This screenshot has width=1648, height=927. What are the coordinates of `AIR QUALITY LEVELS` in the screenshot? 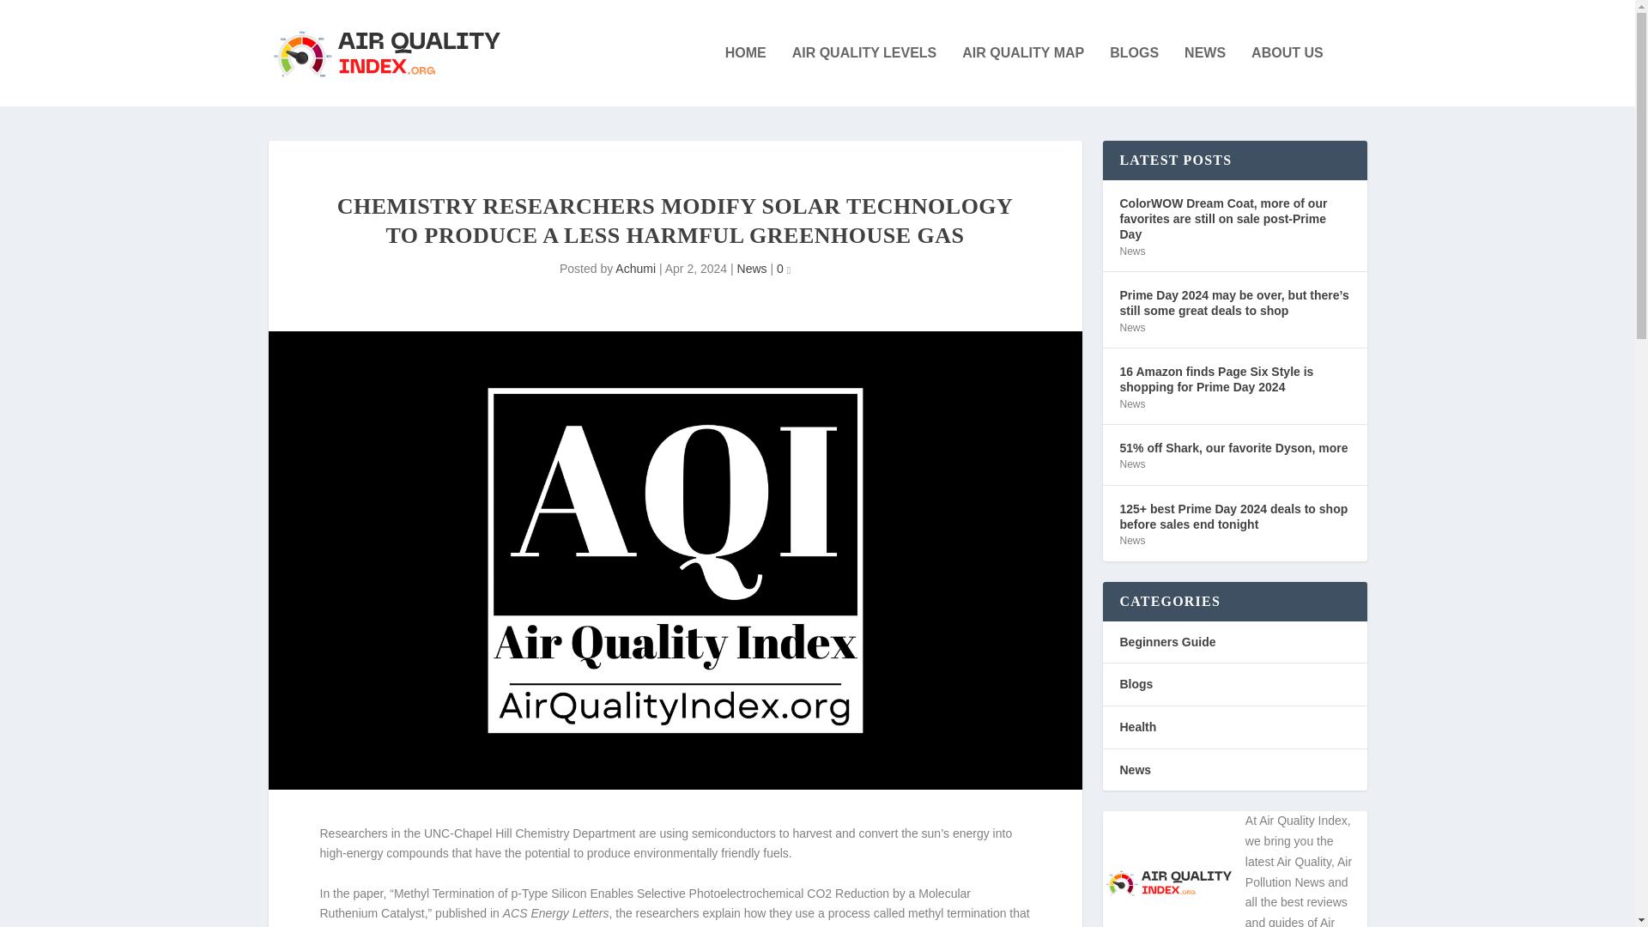 It's located at (865, 76).